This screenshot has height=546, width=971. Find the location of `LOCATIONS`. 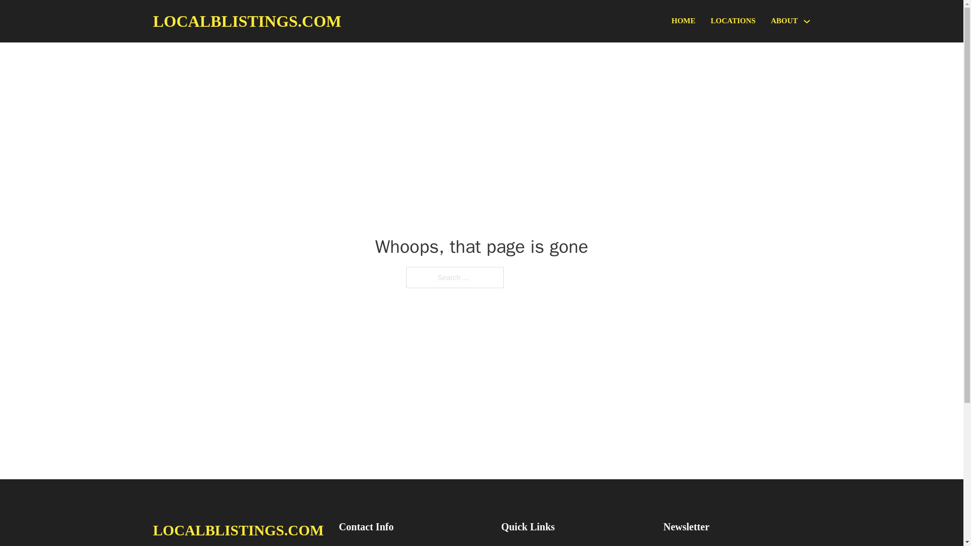

LOCATIONS is located at coordinates (733, 21).